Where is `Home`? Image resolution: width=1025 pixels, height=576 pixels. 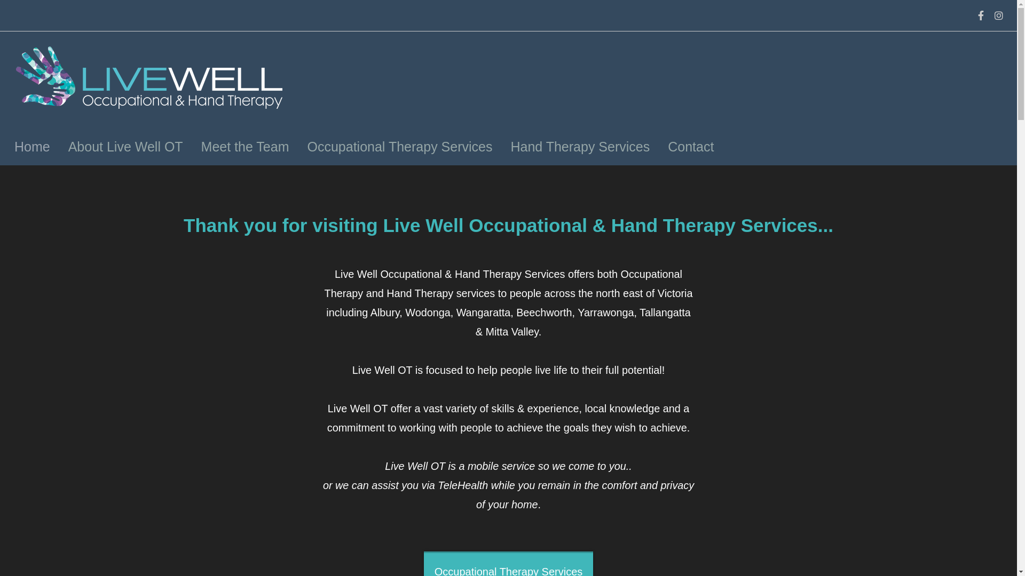 Home is located at coordinates (32, 147).